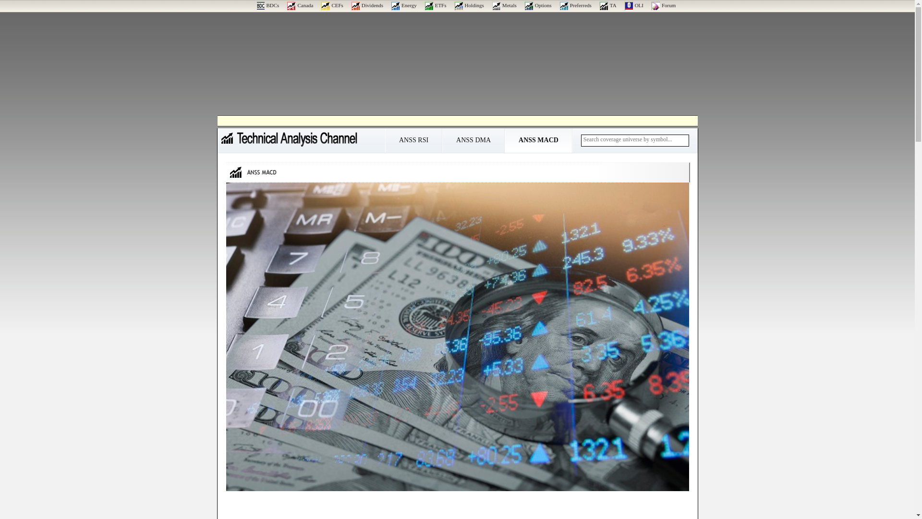  What do you see at coordinates (332, 5) in the screenshot?
I see `CEFs` at bounding box center [332, 5].